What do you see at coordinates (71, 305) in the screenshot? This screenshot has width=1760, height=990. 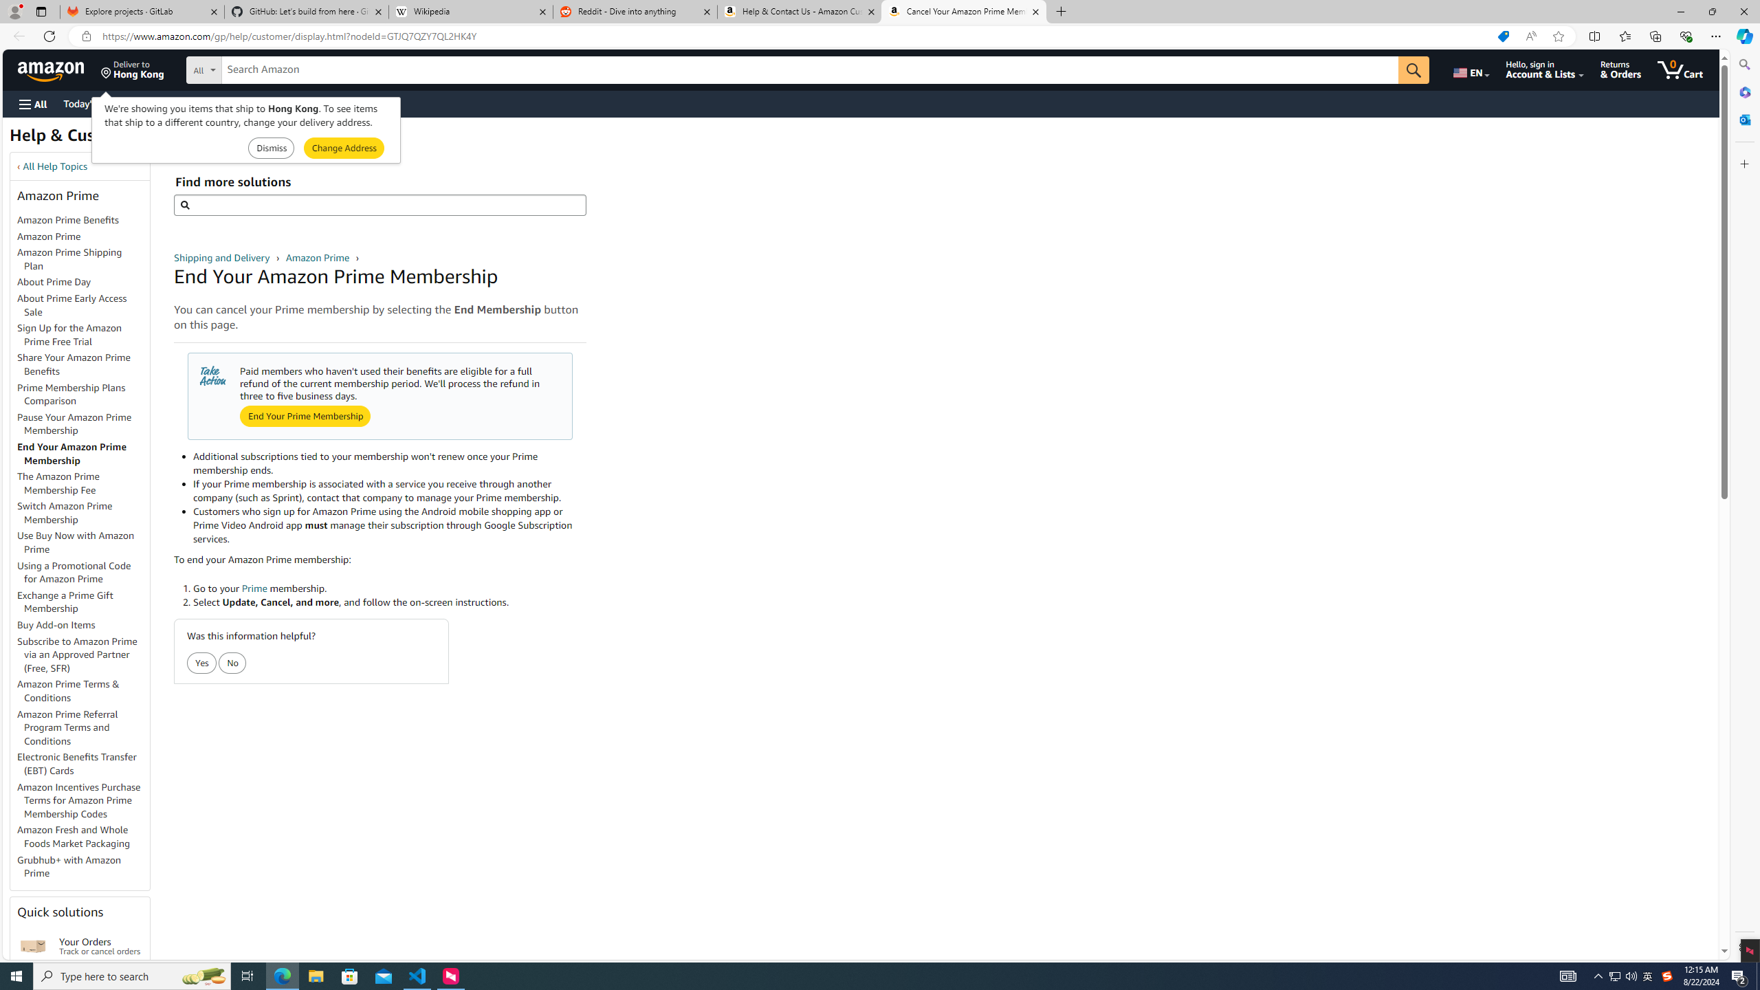 I see `About Prime Early Access Sale` at bounding box center [71, 305].